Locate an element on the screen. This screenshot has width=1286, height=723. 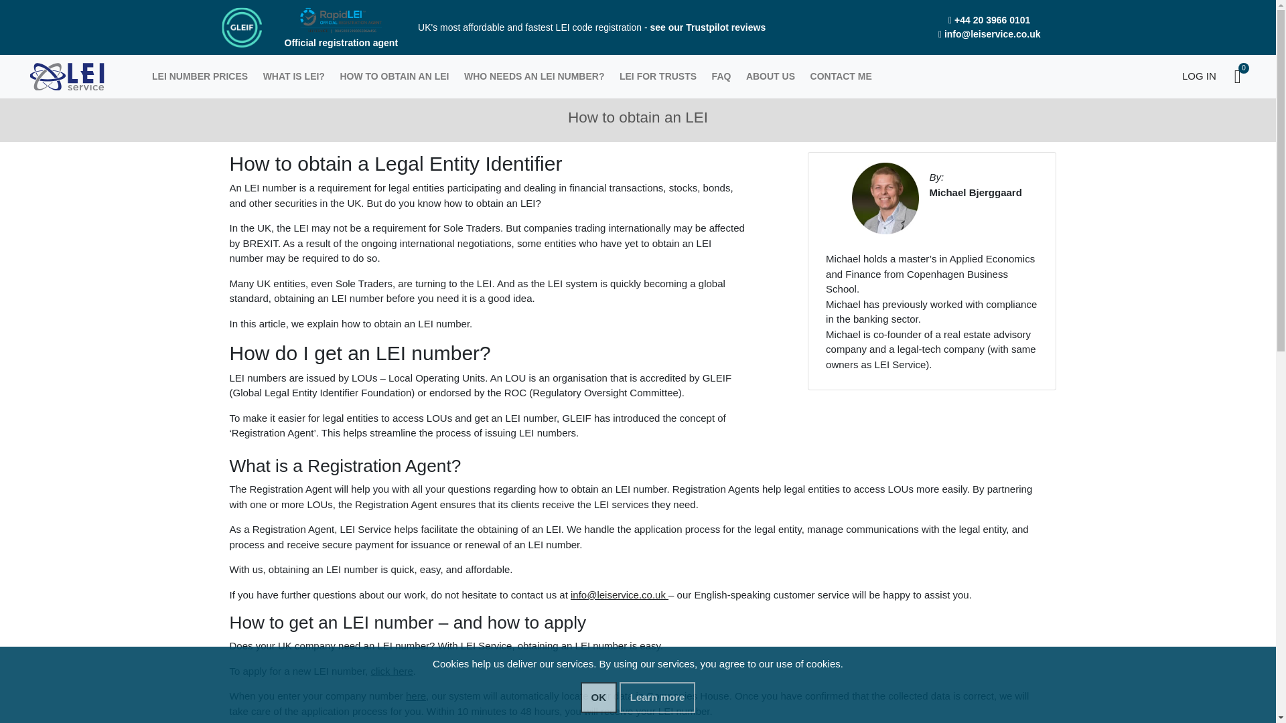
click here is located at coordinates (391, 671).